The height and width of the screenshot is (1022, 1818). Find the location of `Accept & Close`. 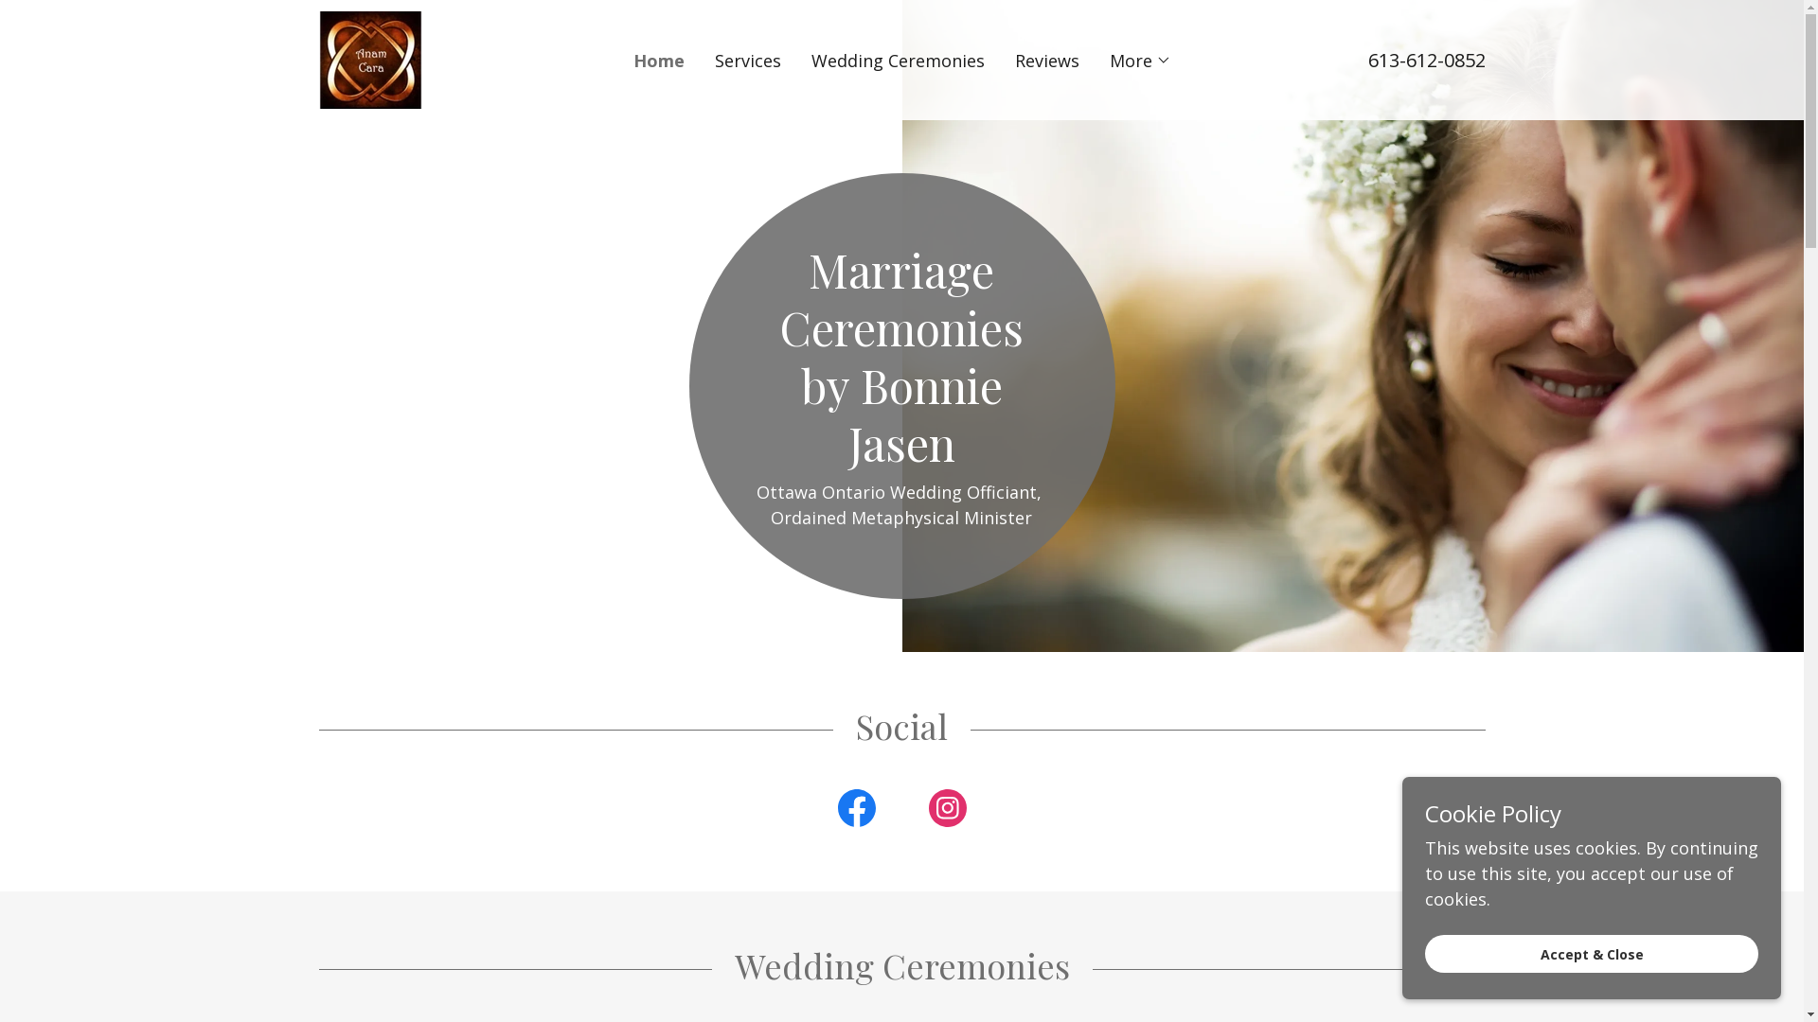

Accept & Close is located at coordinates (1592, 954).